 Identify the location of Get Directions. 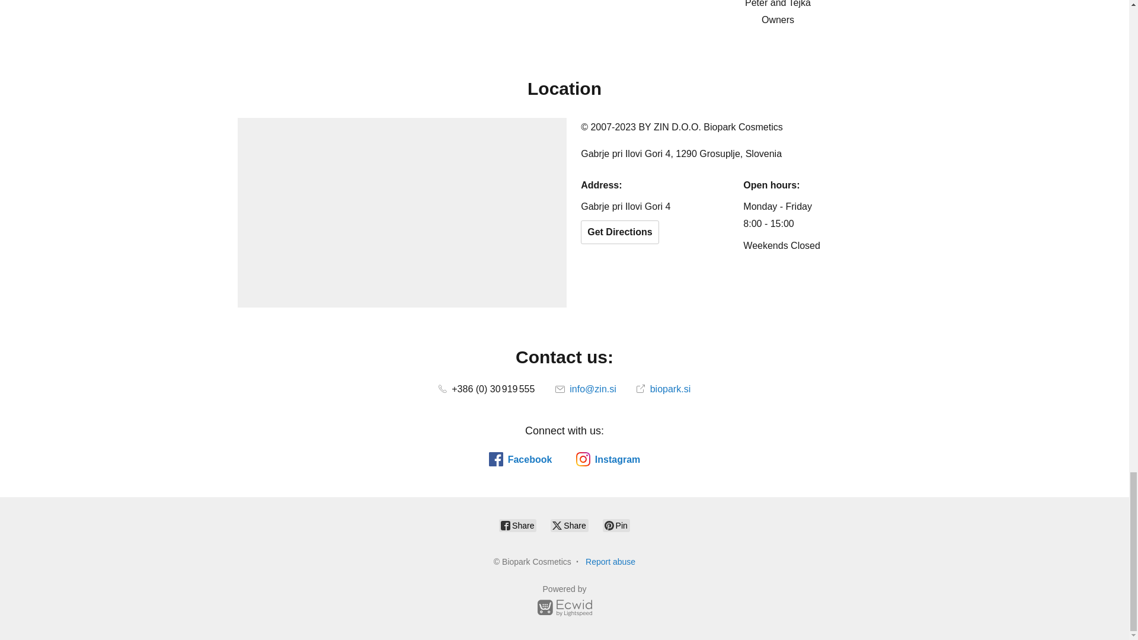
(619, 232).